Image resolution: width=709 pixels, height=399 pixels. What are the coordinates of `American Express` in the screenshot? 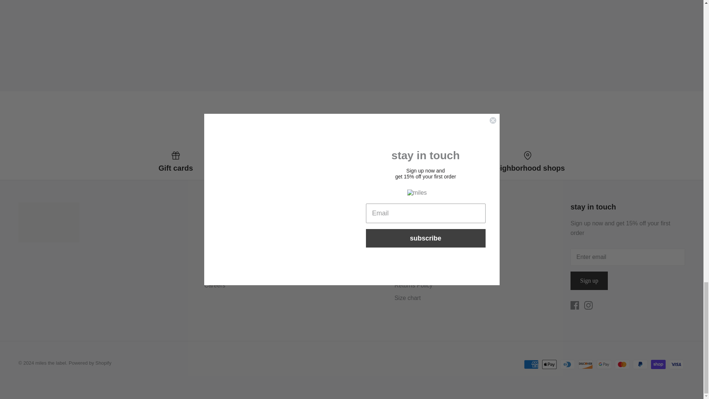 It's located at (531, 364).